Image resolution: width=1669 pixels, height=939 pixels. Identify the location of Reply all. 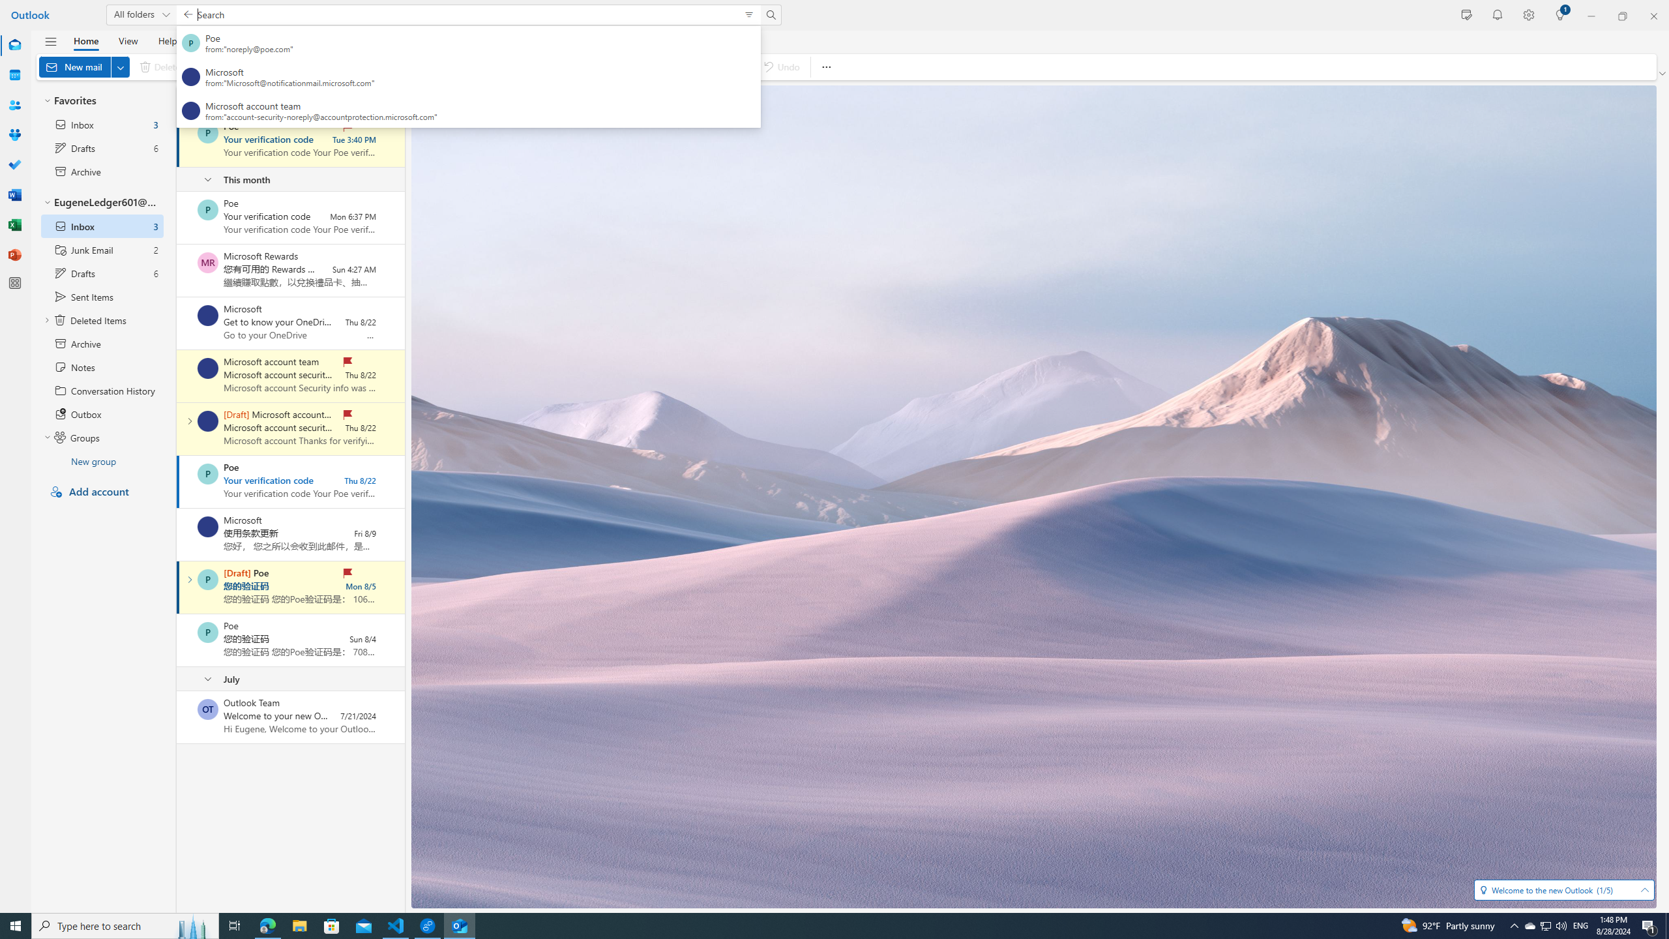
(427, 67).